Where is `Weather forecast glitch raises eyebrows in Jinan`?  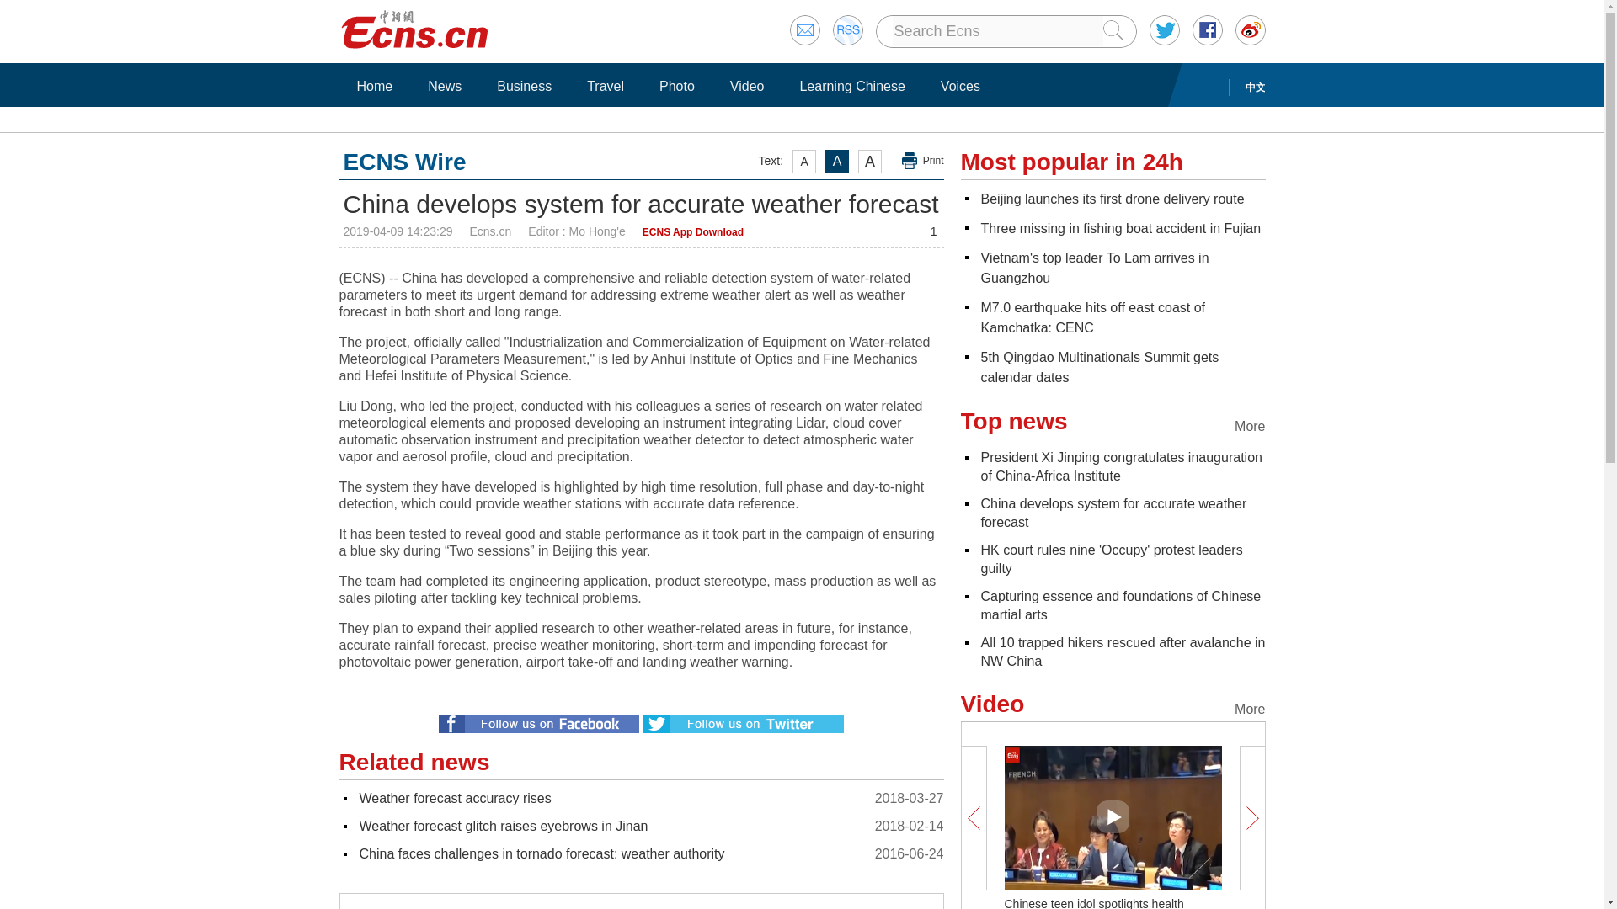
Weather forecast glitch raises eyebrows in Jinan is located at coordinates (504, 827).